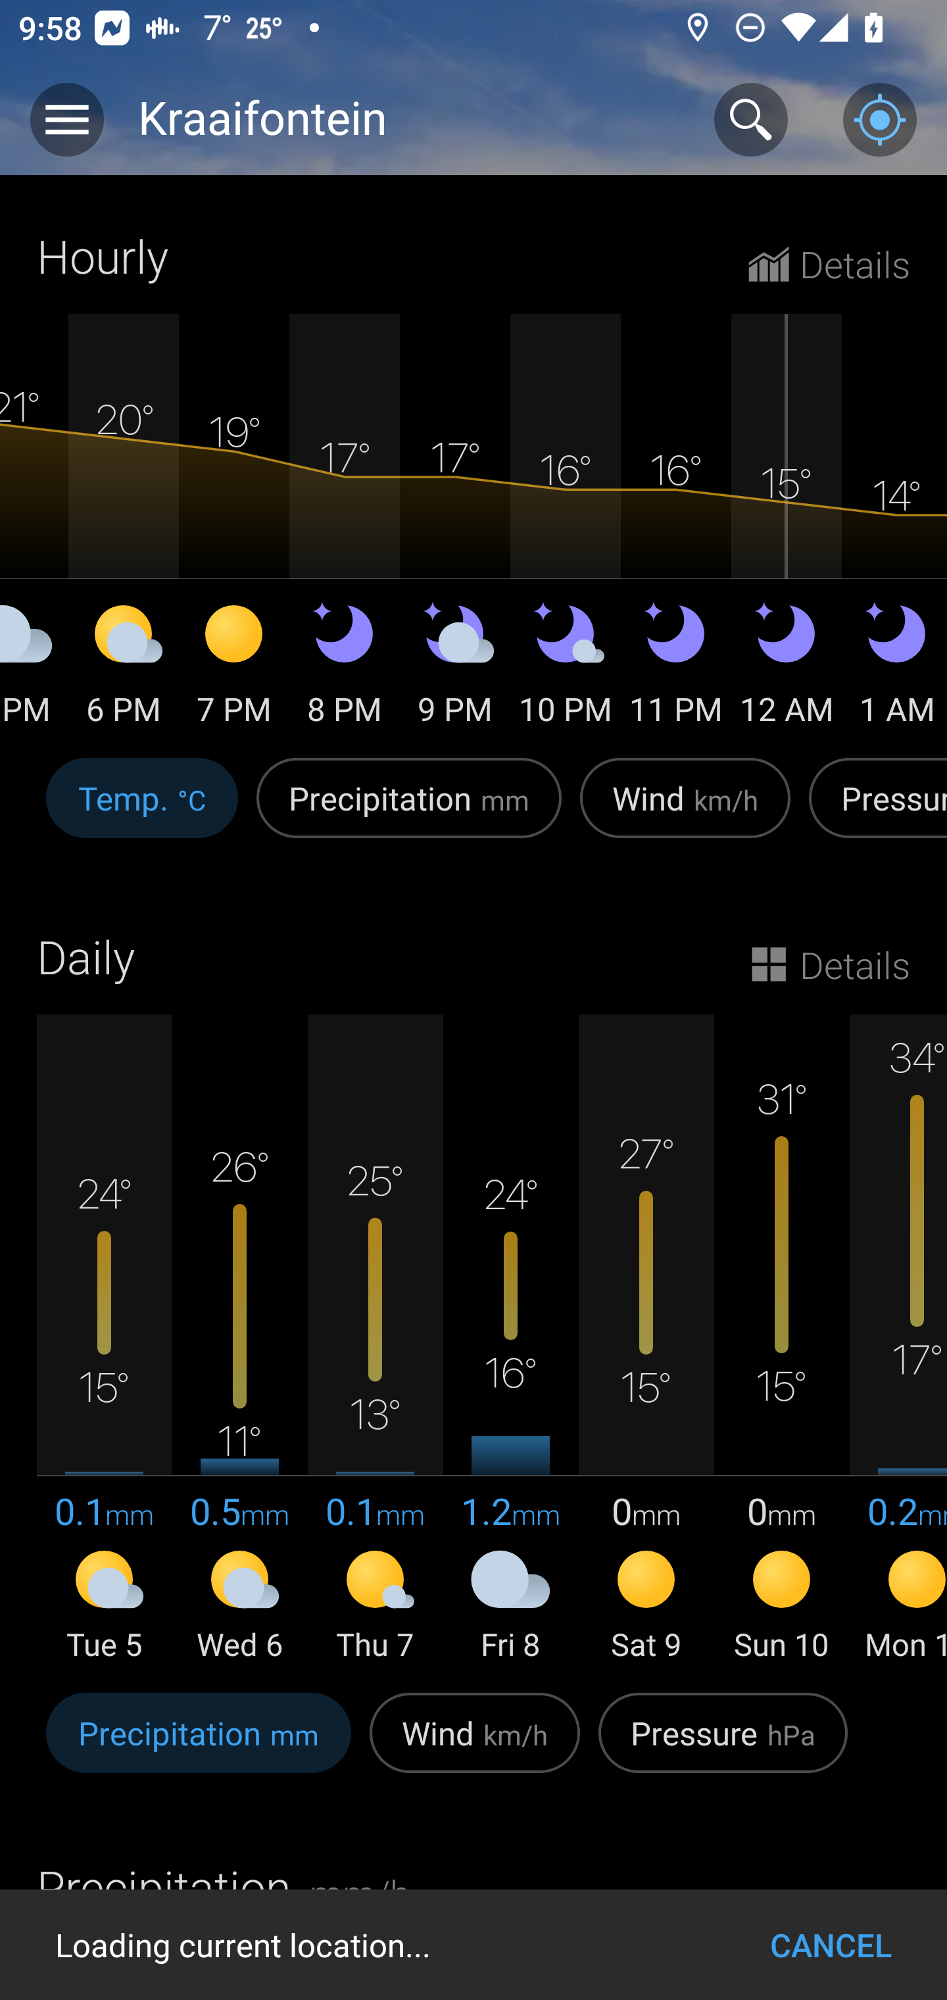  I want to click on 24° 16° 1.2 mm Fri 8, so click(510, 1339).